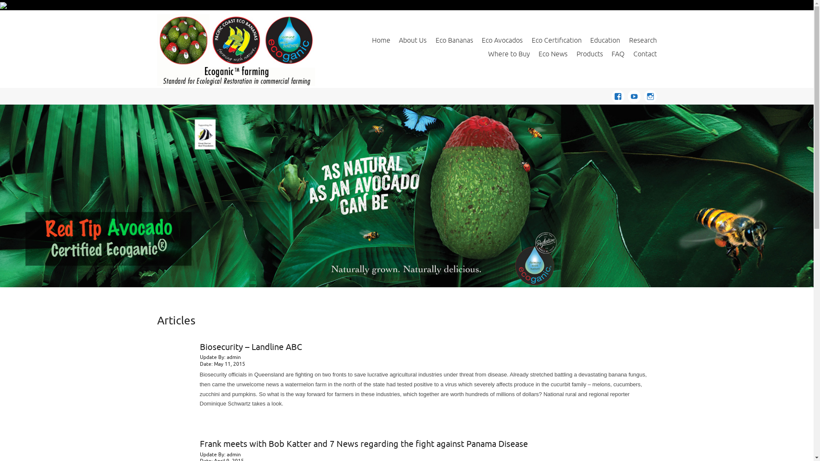 The image size is (820, 461). What do you see at coordinates (642, 40) in the screenshot?
I see `Research` at bounding box center [642, 40].